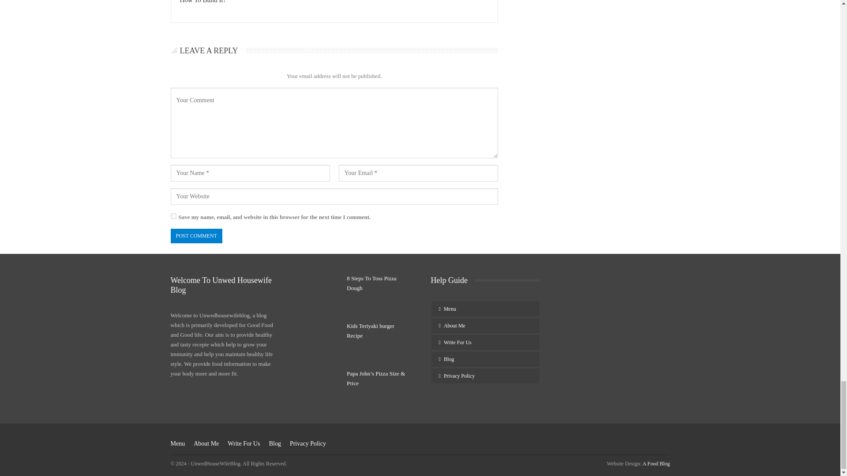 Image resolution: width=847 pixels, height=476 pixels. I want to click on What Is A Food Safety Culture And How To Build It?, so click(227, 2).